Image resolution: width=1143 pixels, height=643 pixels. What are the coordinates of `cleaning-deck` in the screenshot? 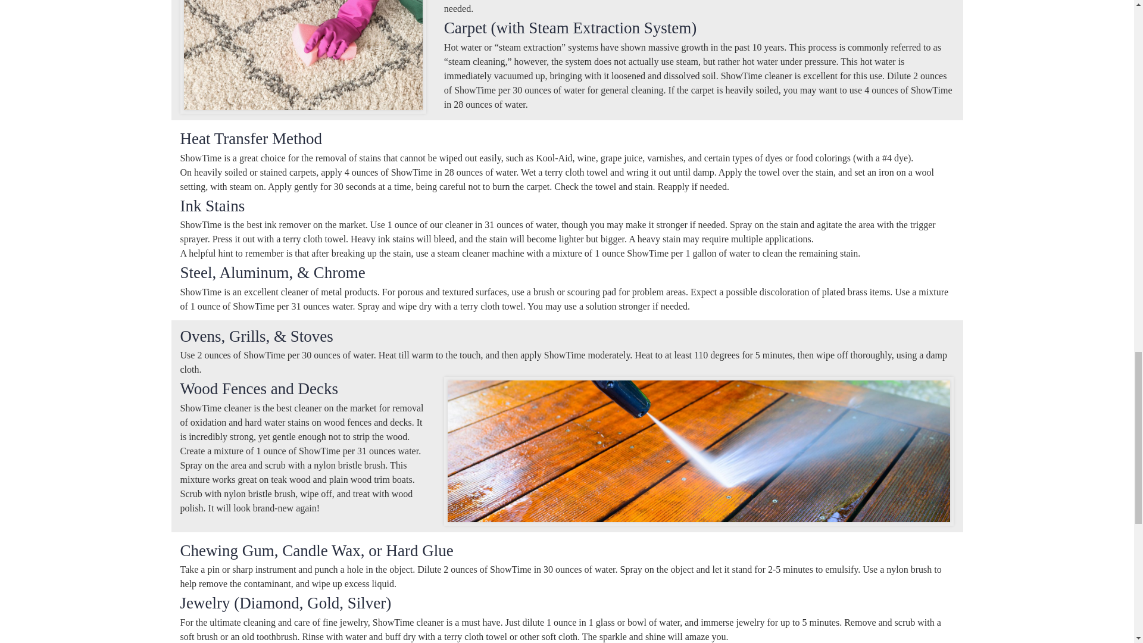 It's located at (699, 451).